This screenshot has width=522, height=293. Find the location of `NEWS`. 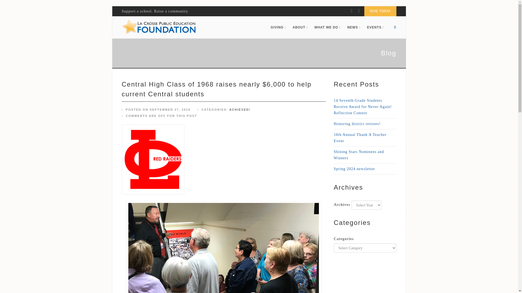

NEWS is located at coordinates (354, 27).